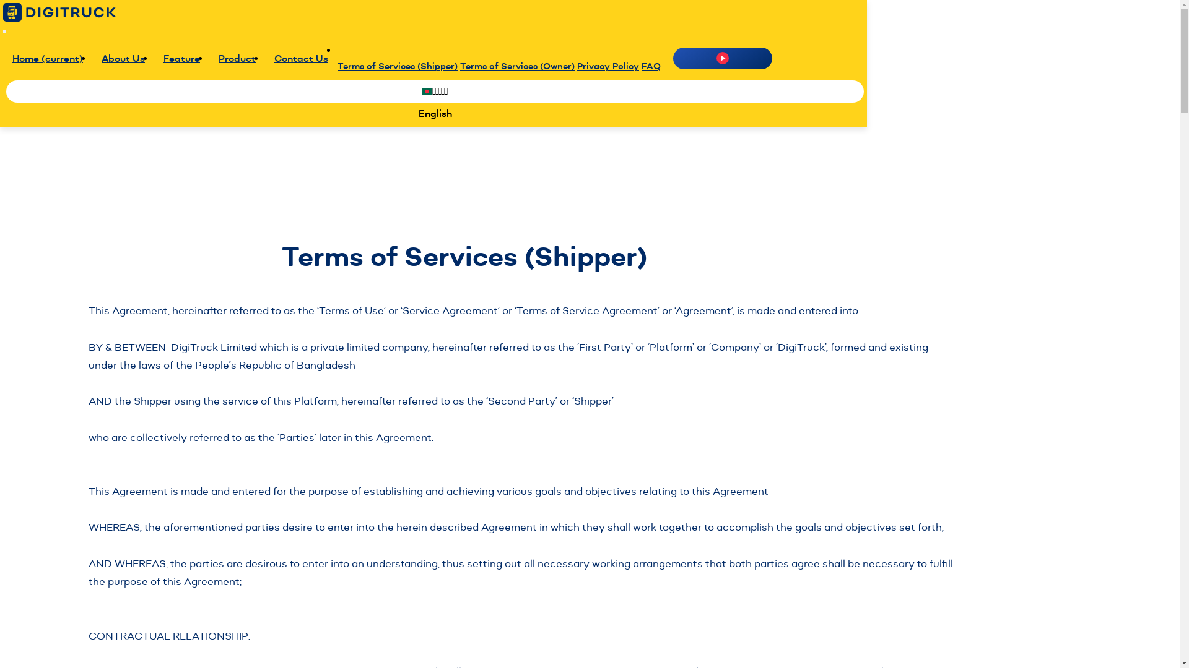 This screenshot has height=668, width=1189. Describe the element at coordinates (518, 66) in the screenshot. I see `Terms of Services (Owner)` at that location.